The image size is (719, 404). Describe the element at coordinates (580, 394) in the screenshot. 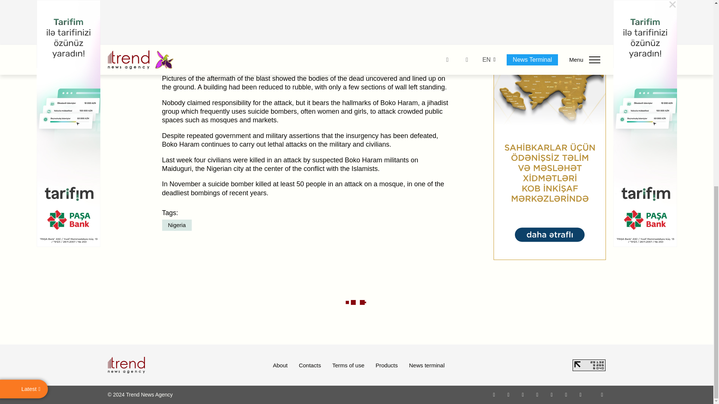

I see `Android App` at that location.